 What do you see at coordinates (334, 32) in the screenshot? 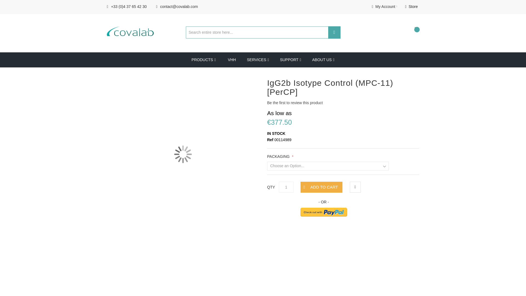
I see `Search` at bounding box center [334, 32].